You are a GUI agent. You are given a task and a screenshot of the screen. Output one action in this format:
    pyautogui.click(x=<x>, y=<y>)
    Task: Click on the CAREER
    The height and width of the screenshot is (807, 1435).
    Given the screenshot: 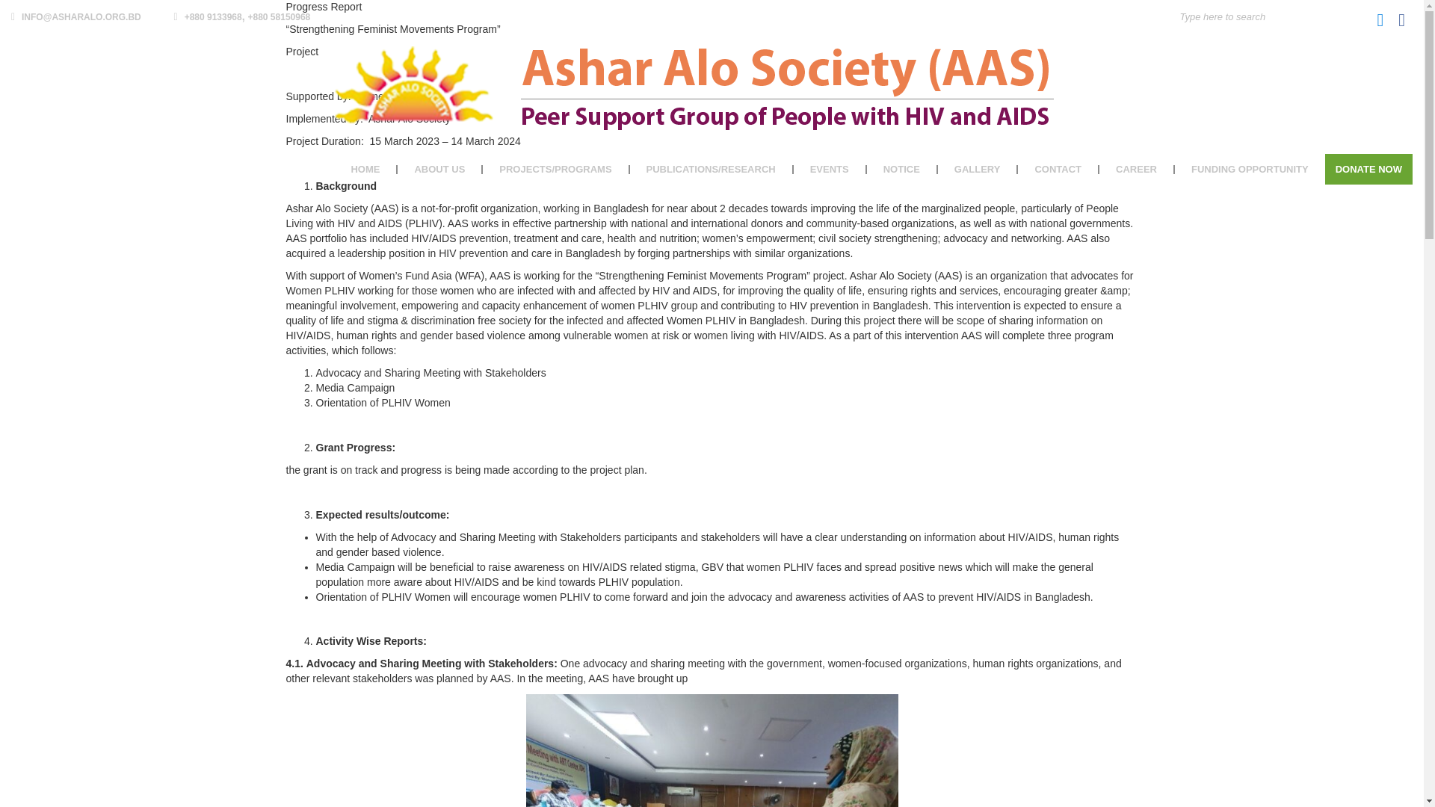 What is the action you would take?
    pyautogui.click(x=1137, y=169)
    